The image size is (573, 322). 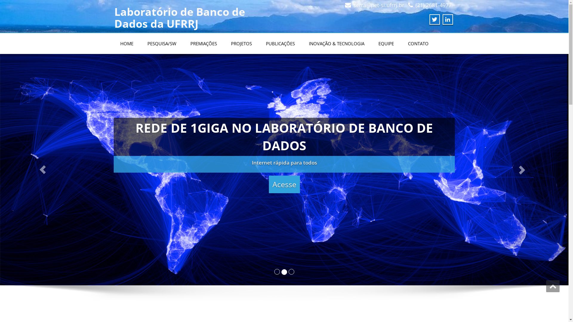 What do you see at coordinates (379, 5) in the screenshot?
I see `serra@pet-si.ufrrj.br` at bounding box center [379, 5].